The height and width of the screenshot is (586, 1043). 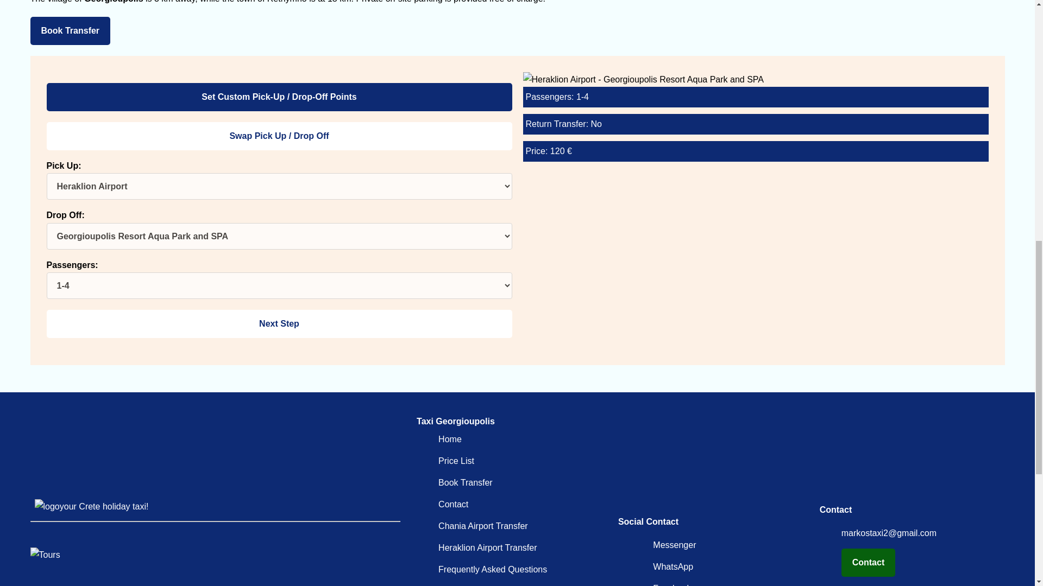 What do you see at coordinates (453, 505) in the screenshot?
I see `Contact` at bounding box center [453, 505].